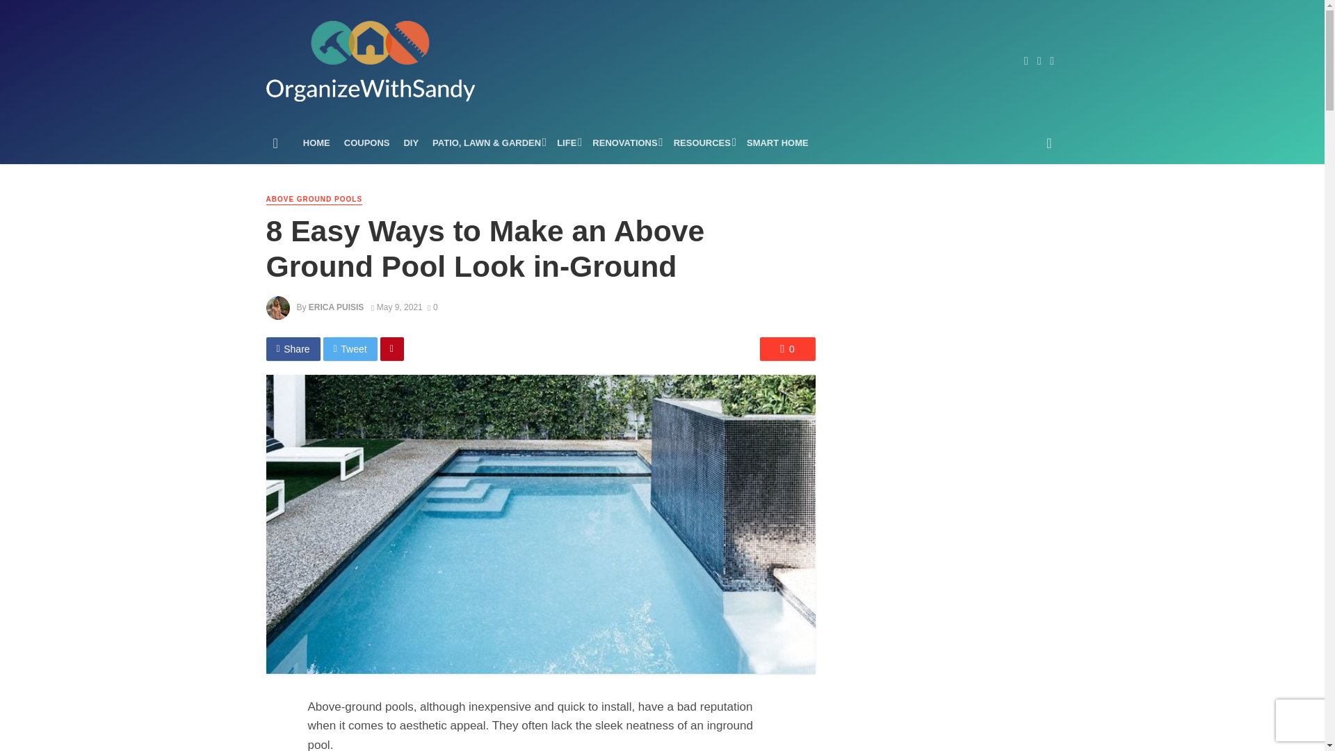  What do you see at coordinates (335, 307) in the screenshot?
I see `Posts by Erica Puisis` at bounding box center [335, 307].